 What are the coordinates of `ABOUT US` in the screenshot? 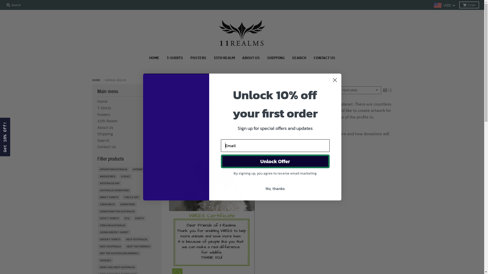 It's located at (251, 58).